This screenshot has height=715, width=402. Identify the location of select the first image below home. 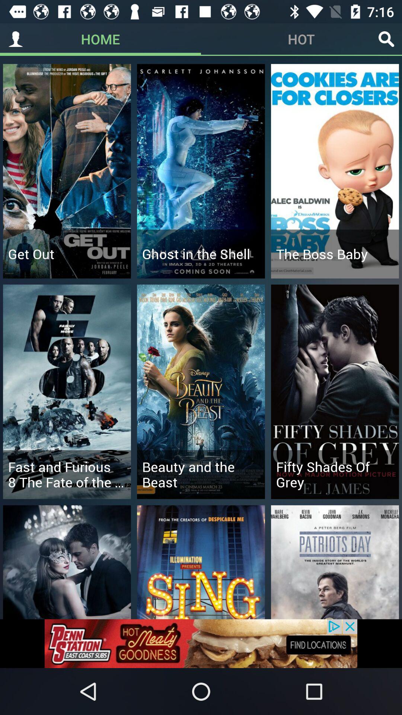
(67, 171).